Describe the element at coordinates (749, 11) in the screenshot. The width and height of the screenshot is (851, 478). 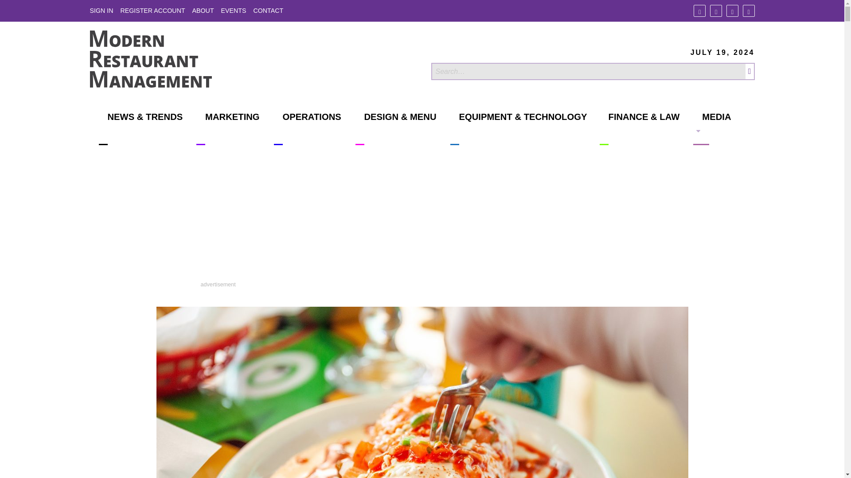
I see `Youtube` at that location.